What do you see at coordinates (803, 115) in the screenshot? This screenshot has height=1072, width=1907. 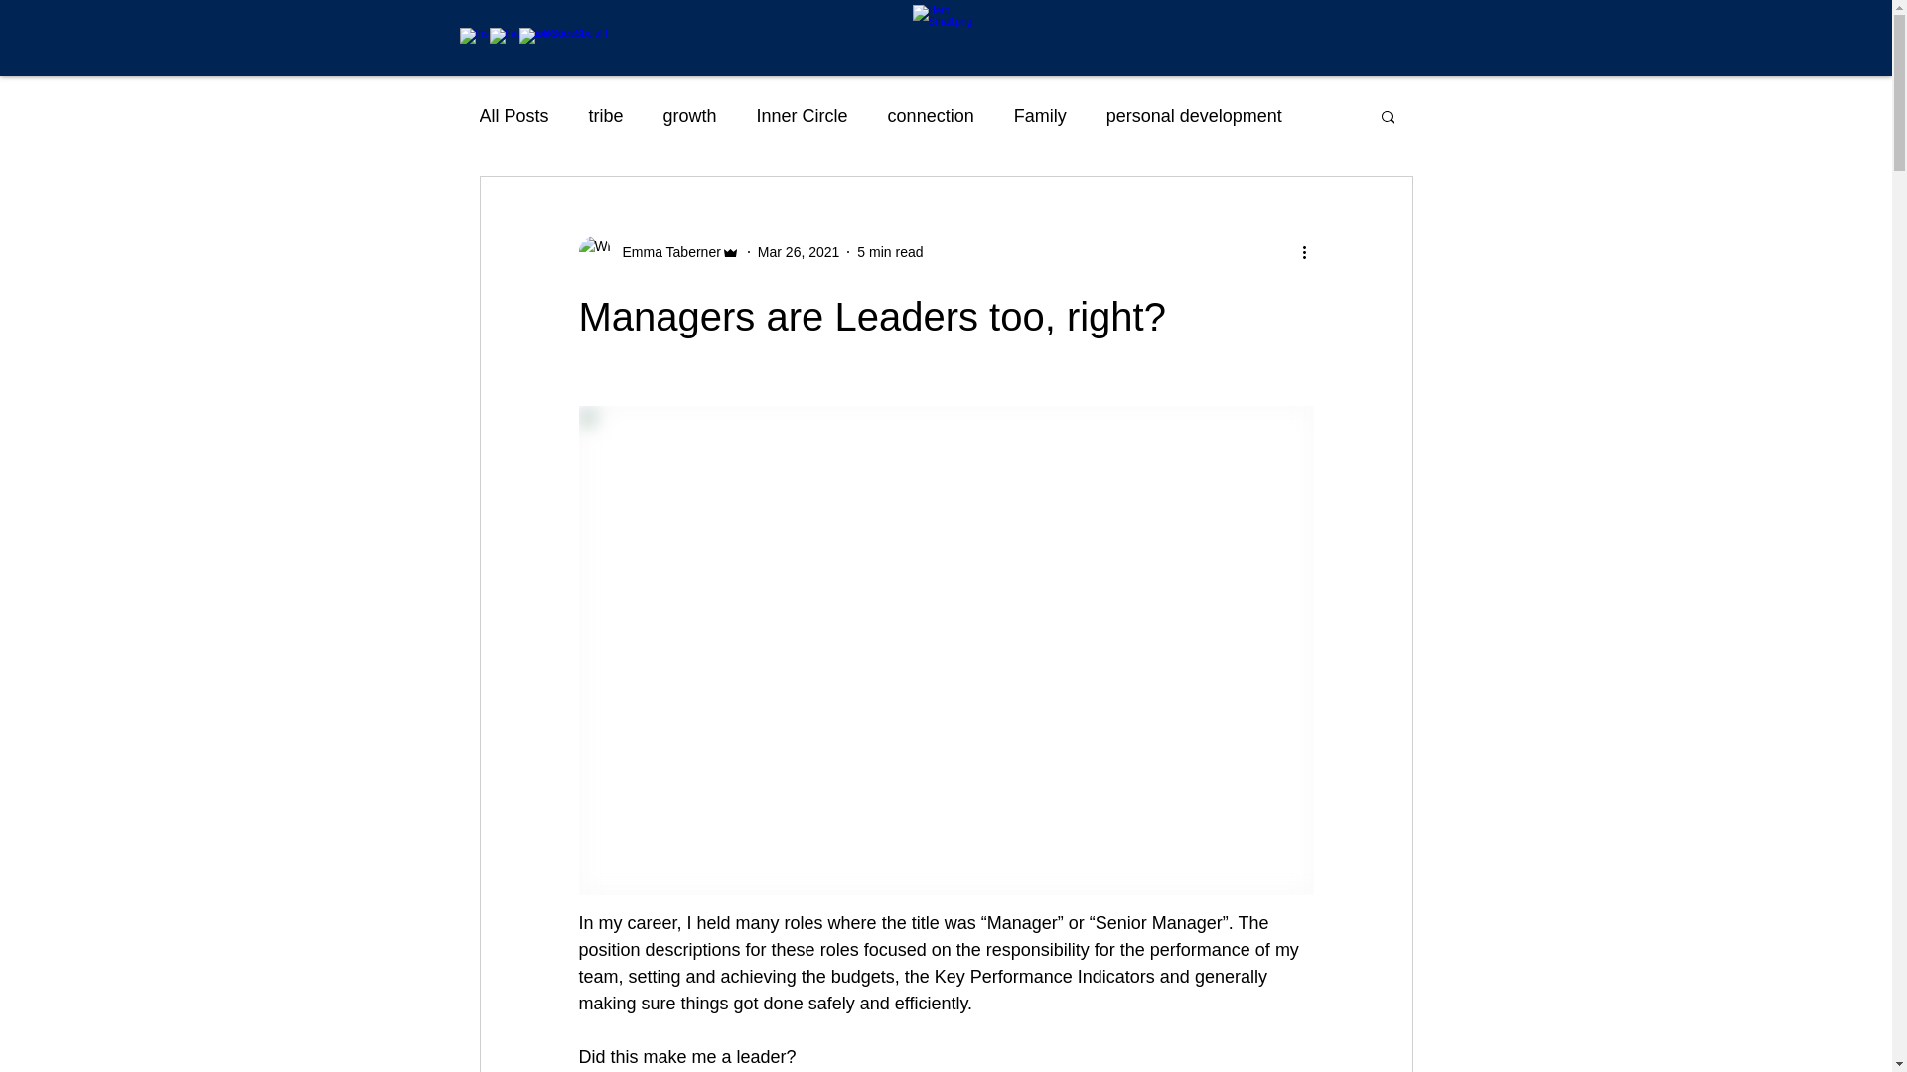 I see `Inner Circle` at bounding box center [803, 115].